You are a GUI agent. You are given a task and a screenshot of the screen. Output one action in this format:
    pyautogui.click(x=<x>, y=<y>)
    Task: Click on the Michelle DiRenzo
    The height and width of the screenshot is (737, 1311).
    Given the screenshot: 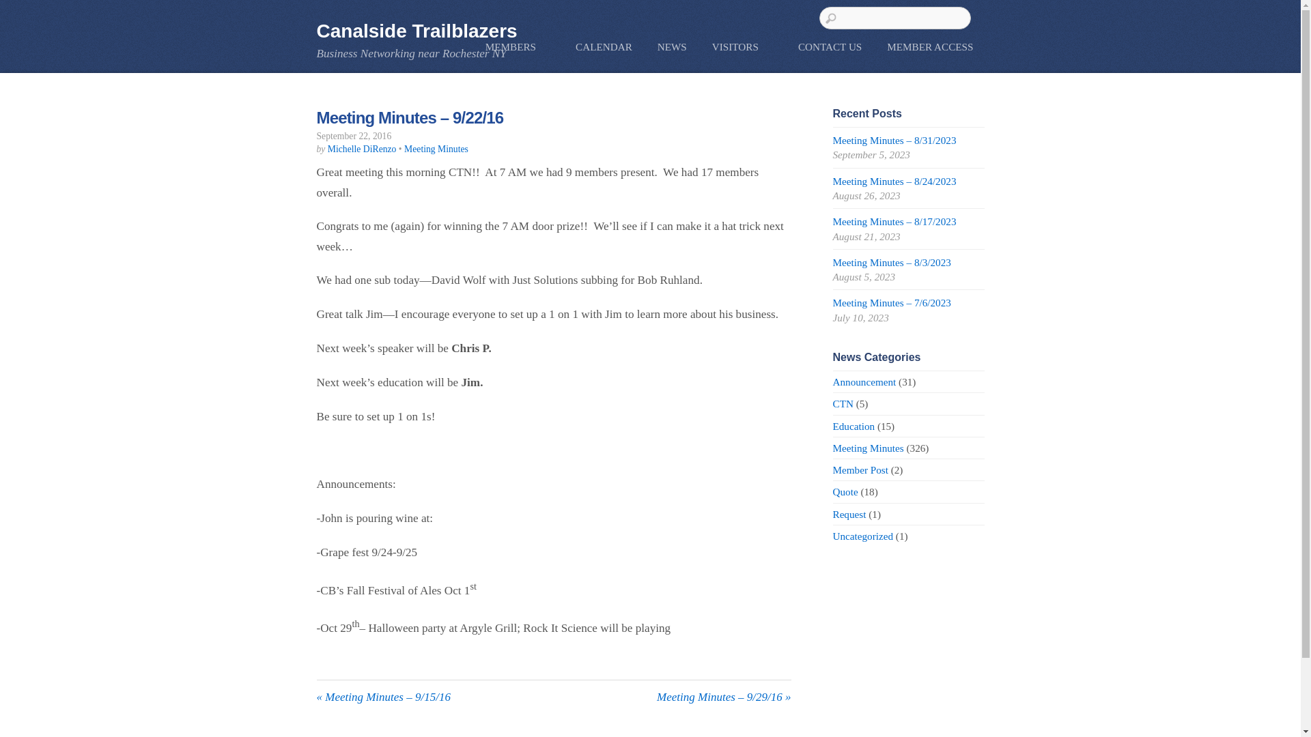 What is the action you would take?
    pyautogui.click(x=362, y=149)
    